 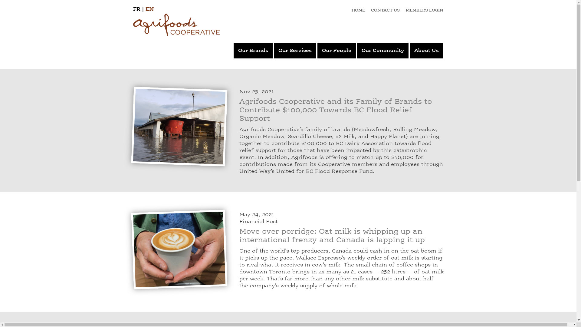 I want to click on HOME, so click(x=358, y=10).